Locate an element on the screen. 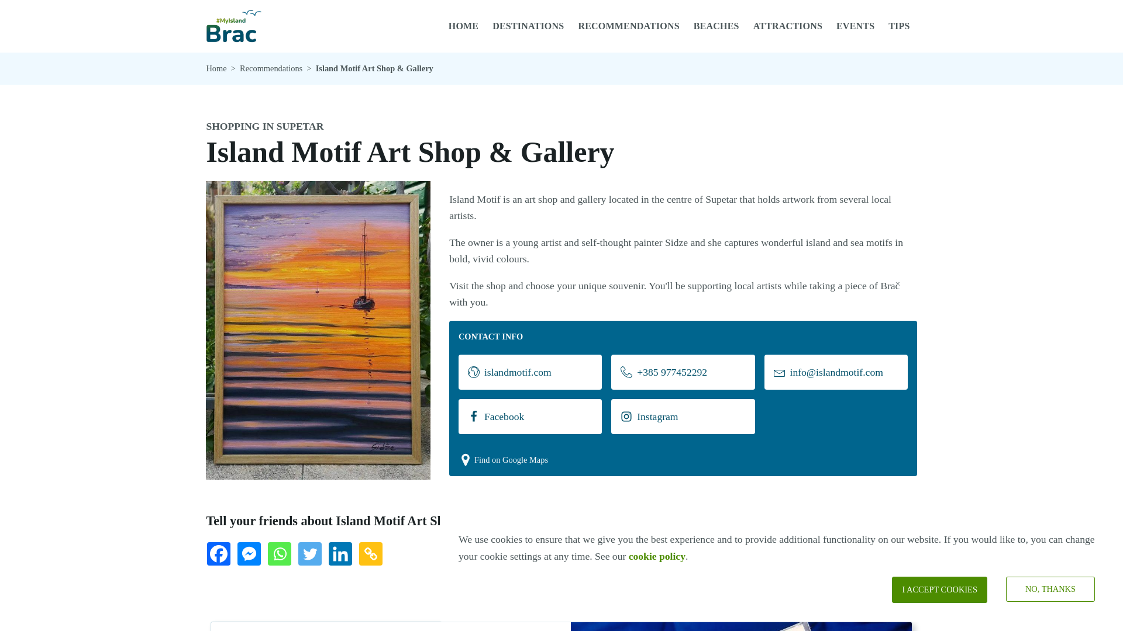 Image resolution: width=1123 pixels, height=631 pixels. Facebook is located at coordinates (530, 416).